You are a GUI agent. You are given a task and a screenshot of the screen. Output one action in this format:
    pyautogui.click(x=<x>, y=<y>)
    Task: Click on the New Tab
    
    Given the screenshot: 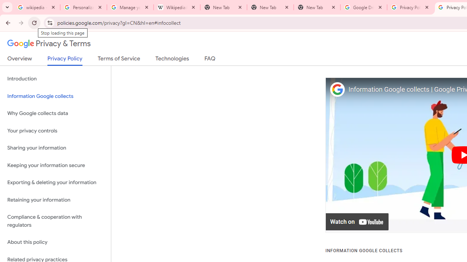 What is the action you would take?
    pyautogui.click(x=270, y=7)
    